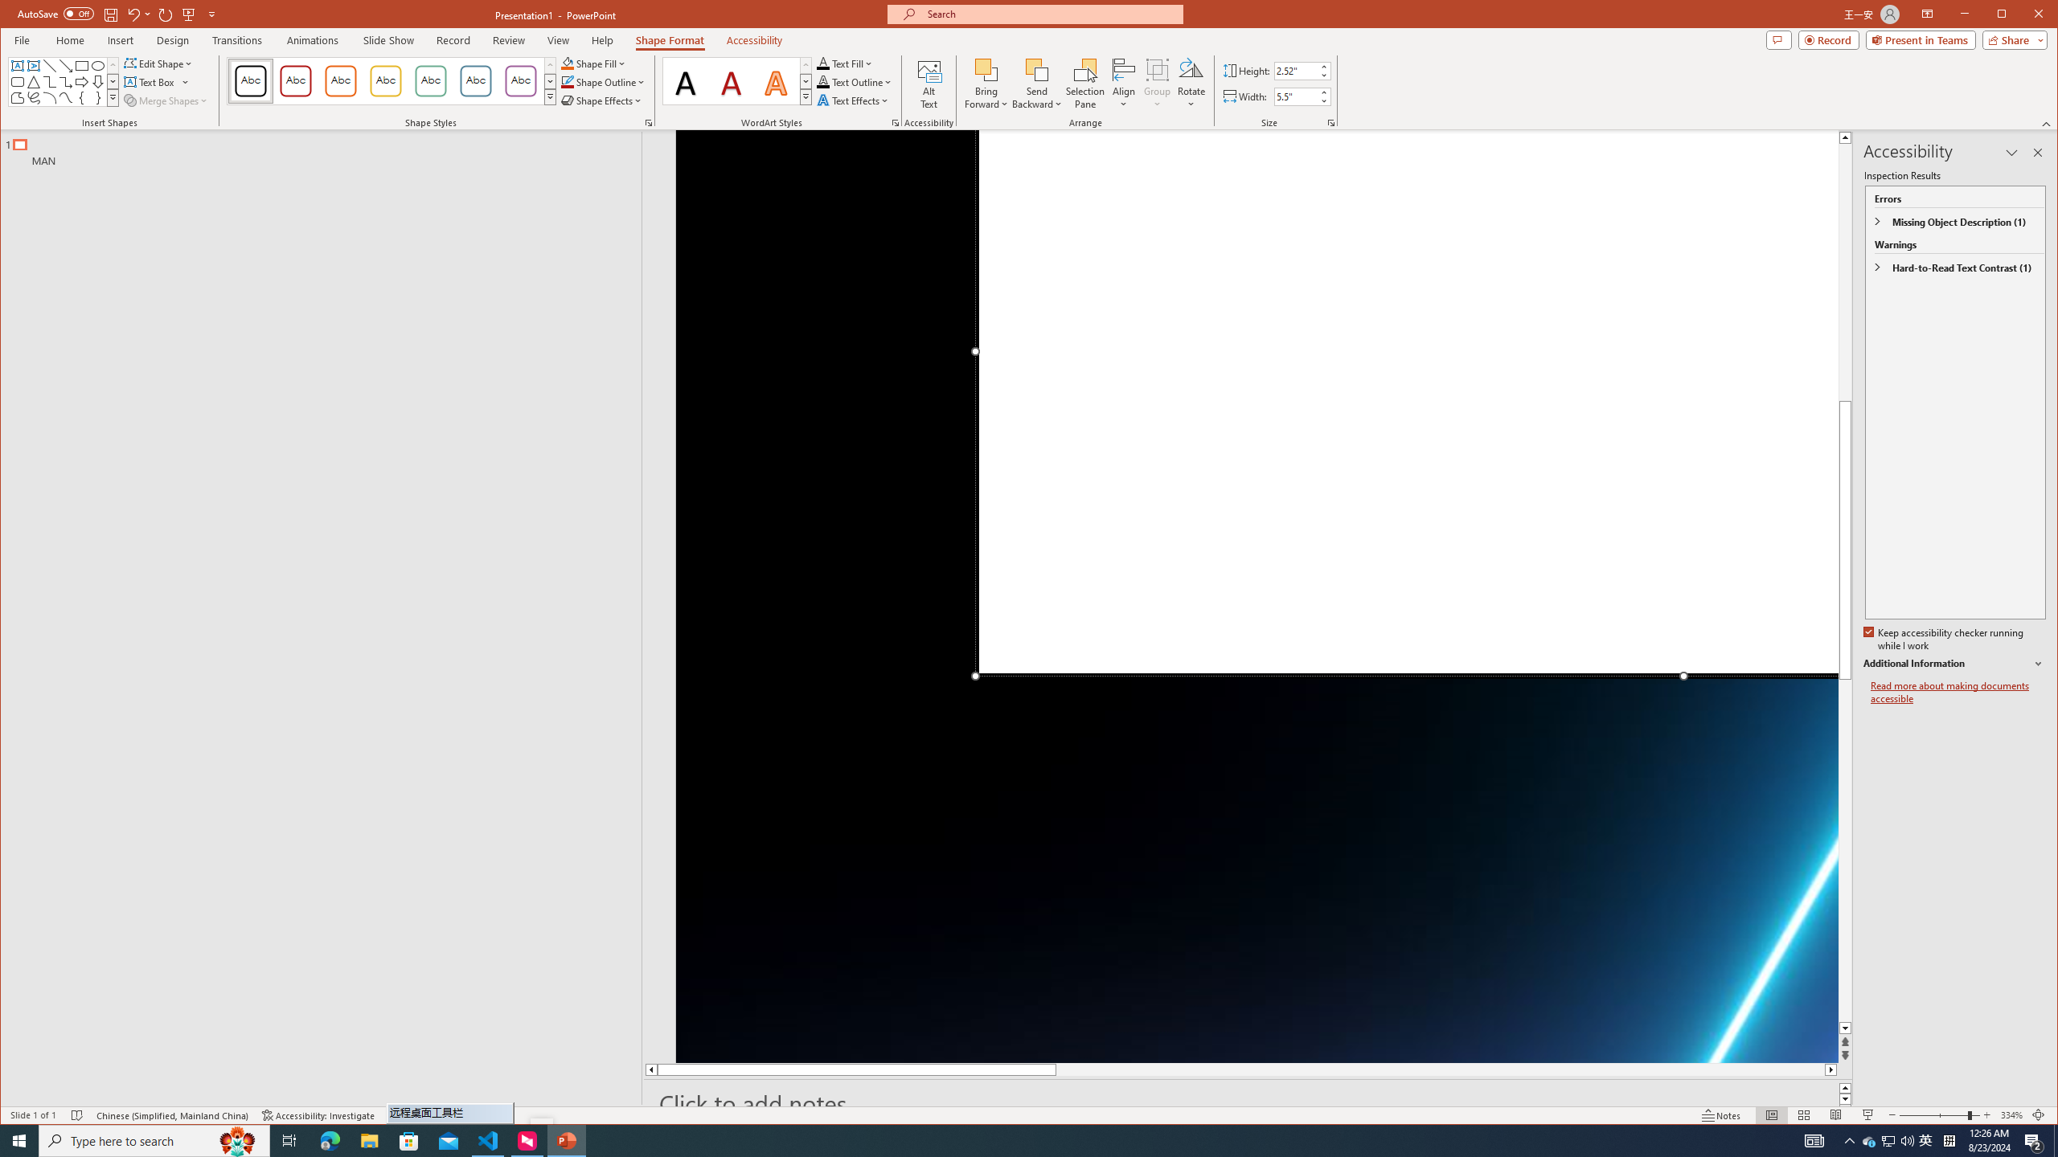  What do you see at coordinates (1323, 92) in the screenshot?
I see `More` at bounding box center [1323, 92].